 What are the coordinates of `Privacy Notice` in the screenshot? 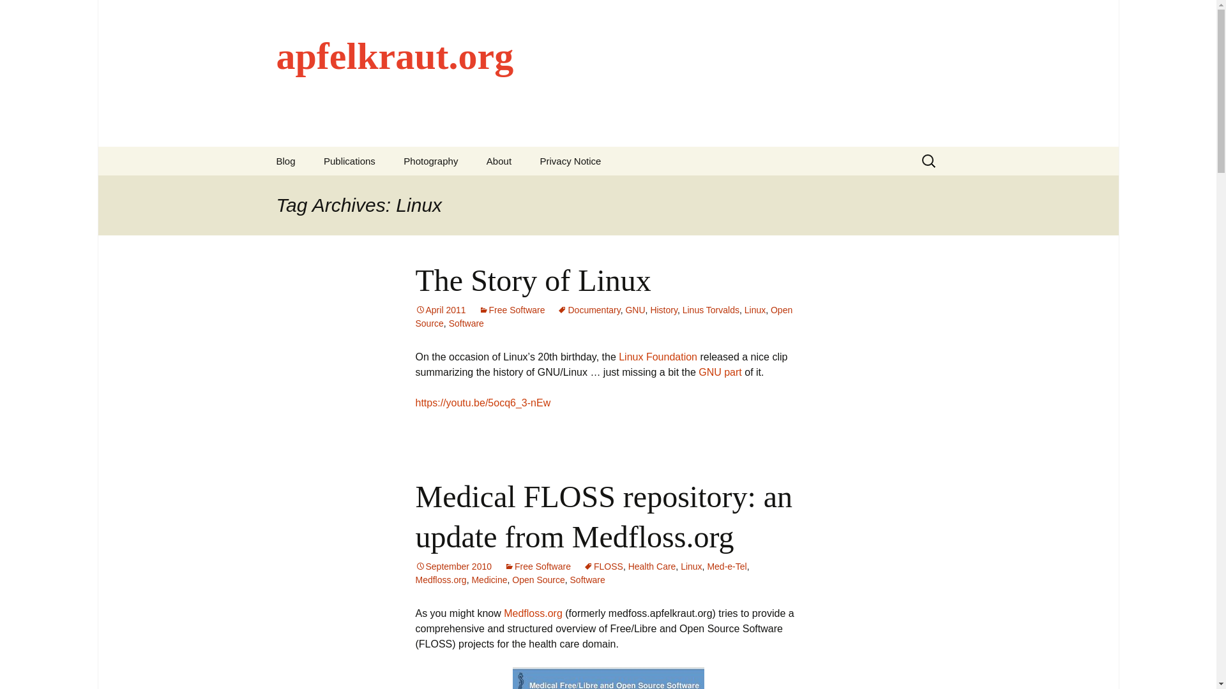 It's located at (570, 161).